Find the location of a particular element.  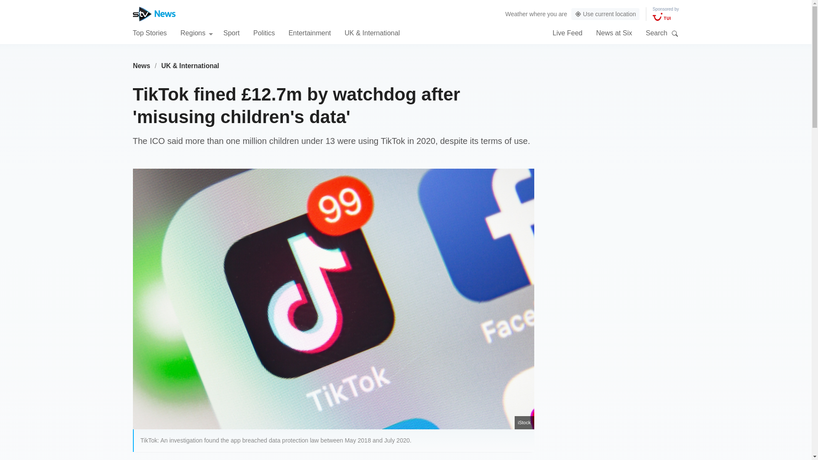

Regions is located at coordinates (197, 32).